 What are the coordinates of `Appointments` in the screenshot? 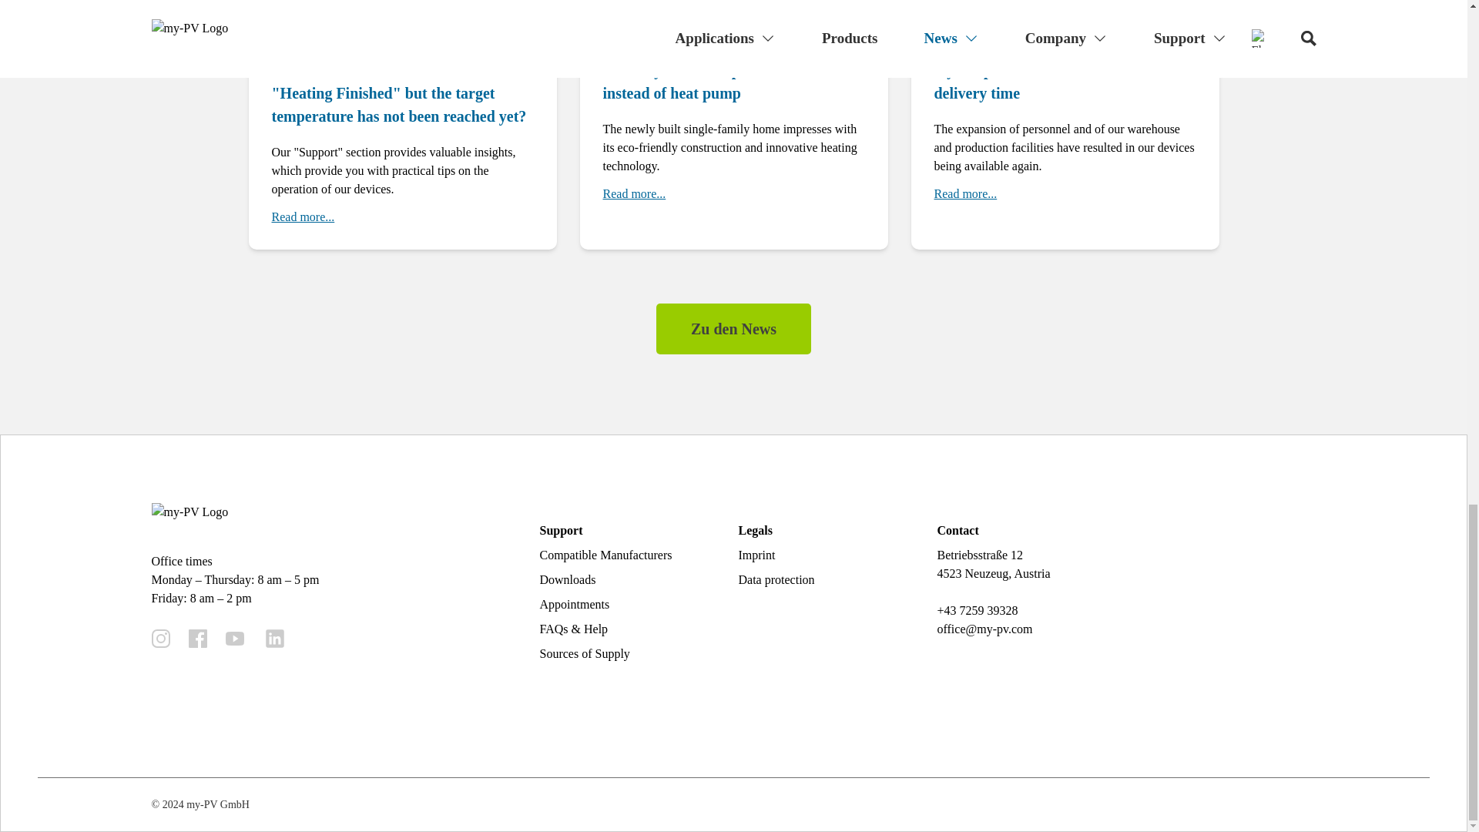 It's located at (575, 604).